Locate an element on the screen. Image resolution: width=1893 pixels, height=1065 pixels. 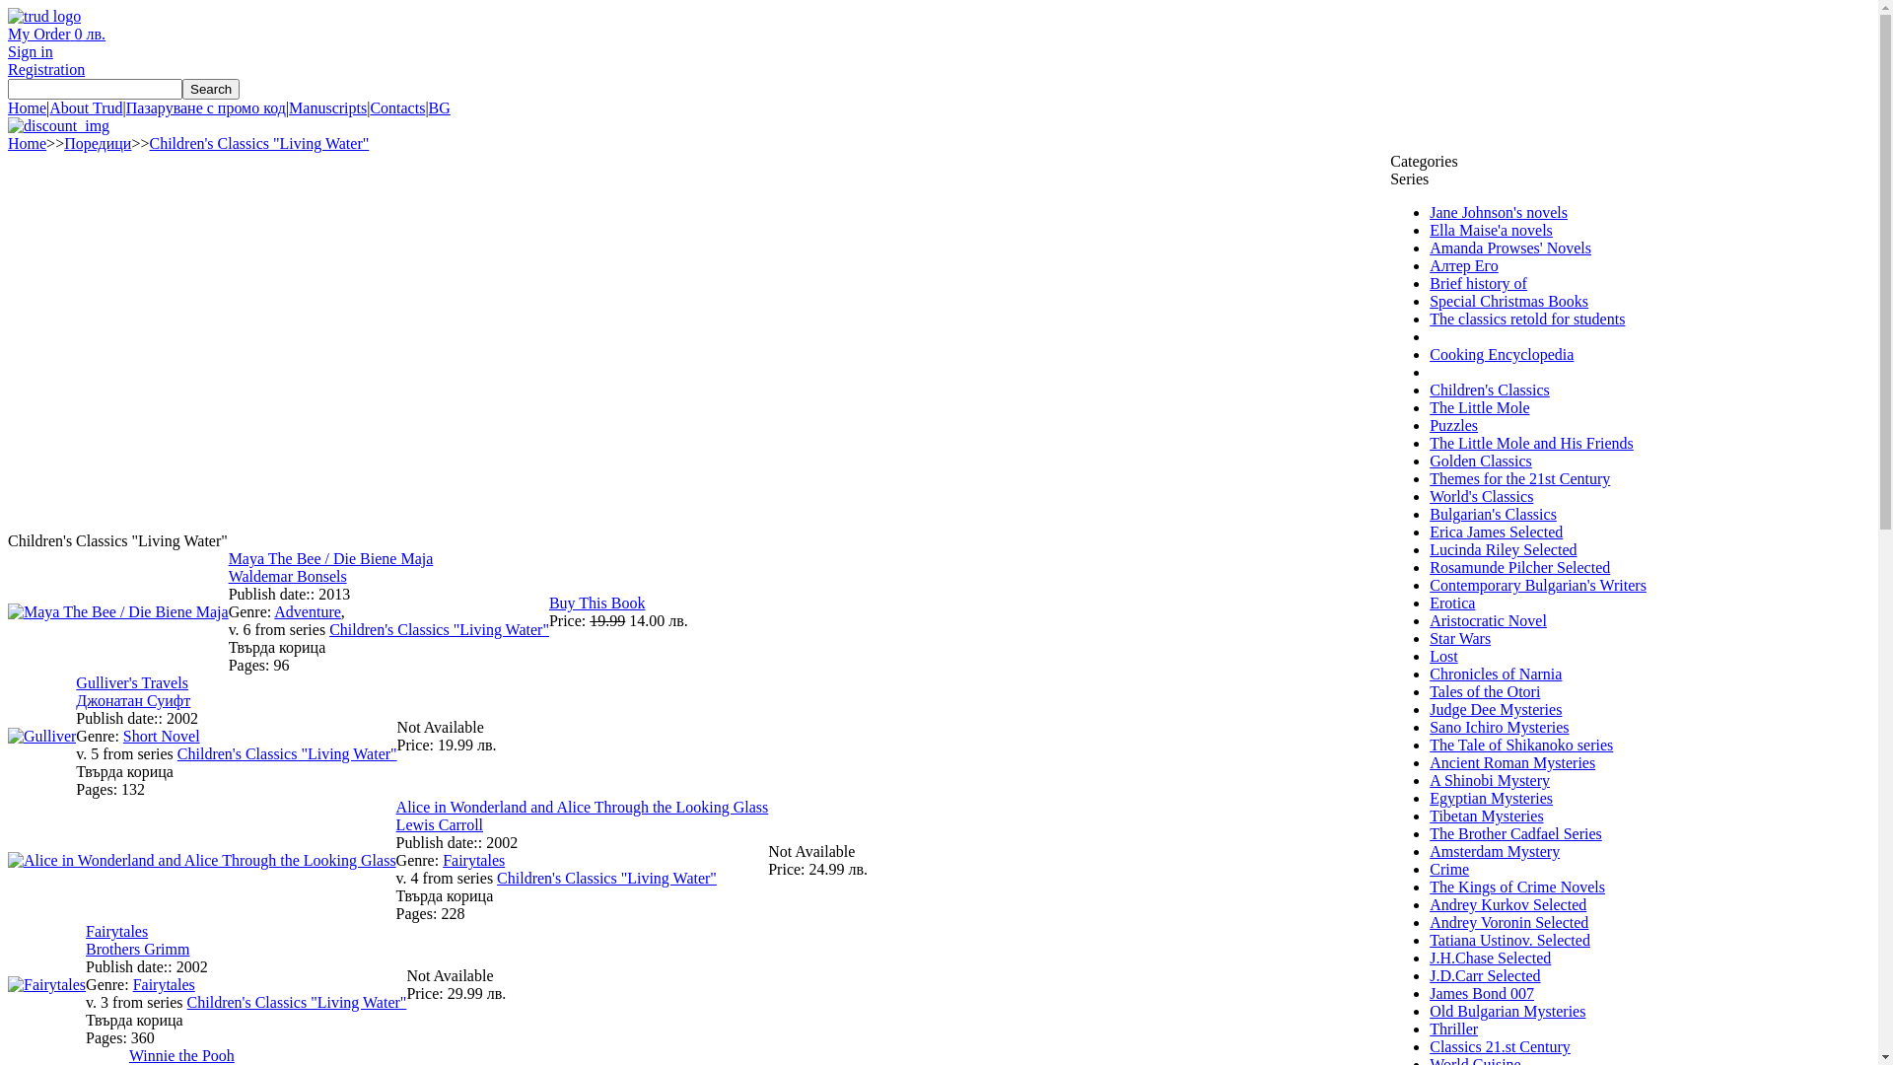
Erica James Selected is located at coordinates (1497, 532).